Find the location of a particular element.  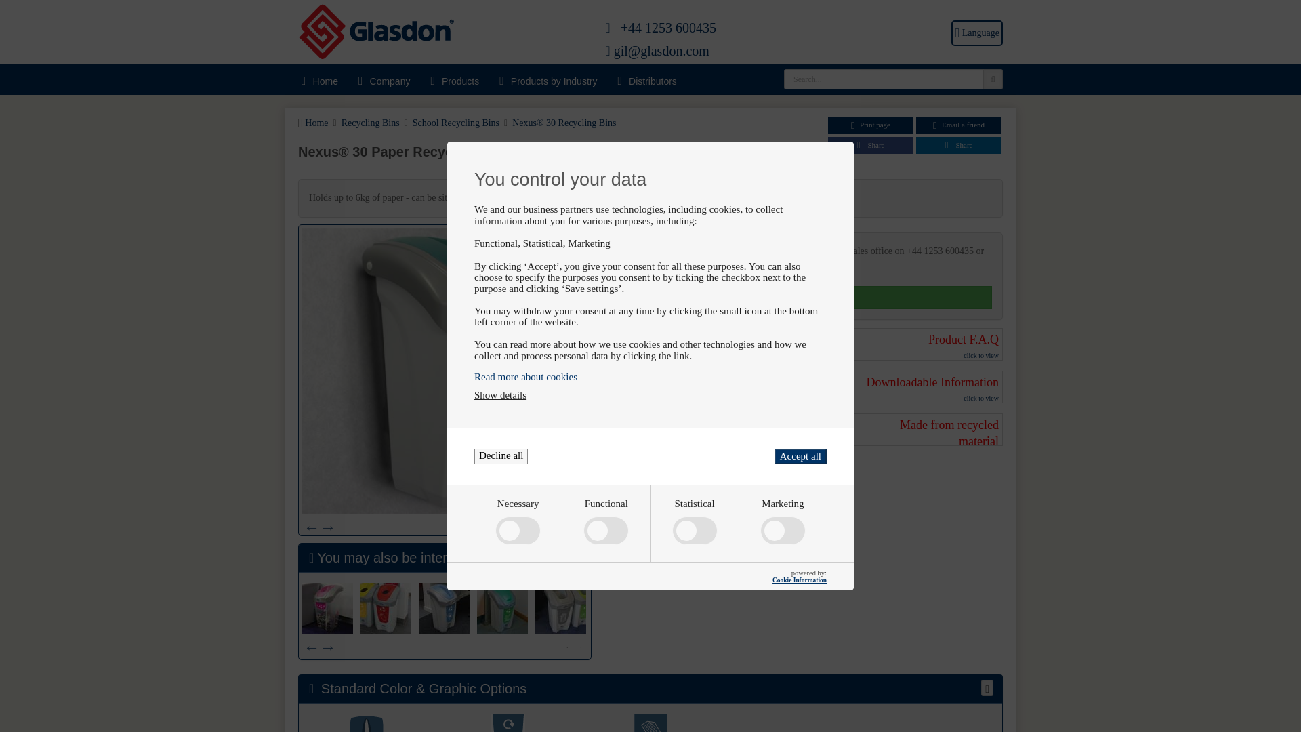

Read more about cookies is located at coordinates (650, 377).